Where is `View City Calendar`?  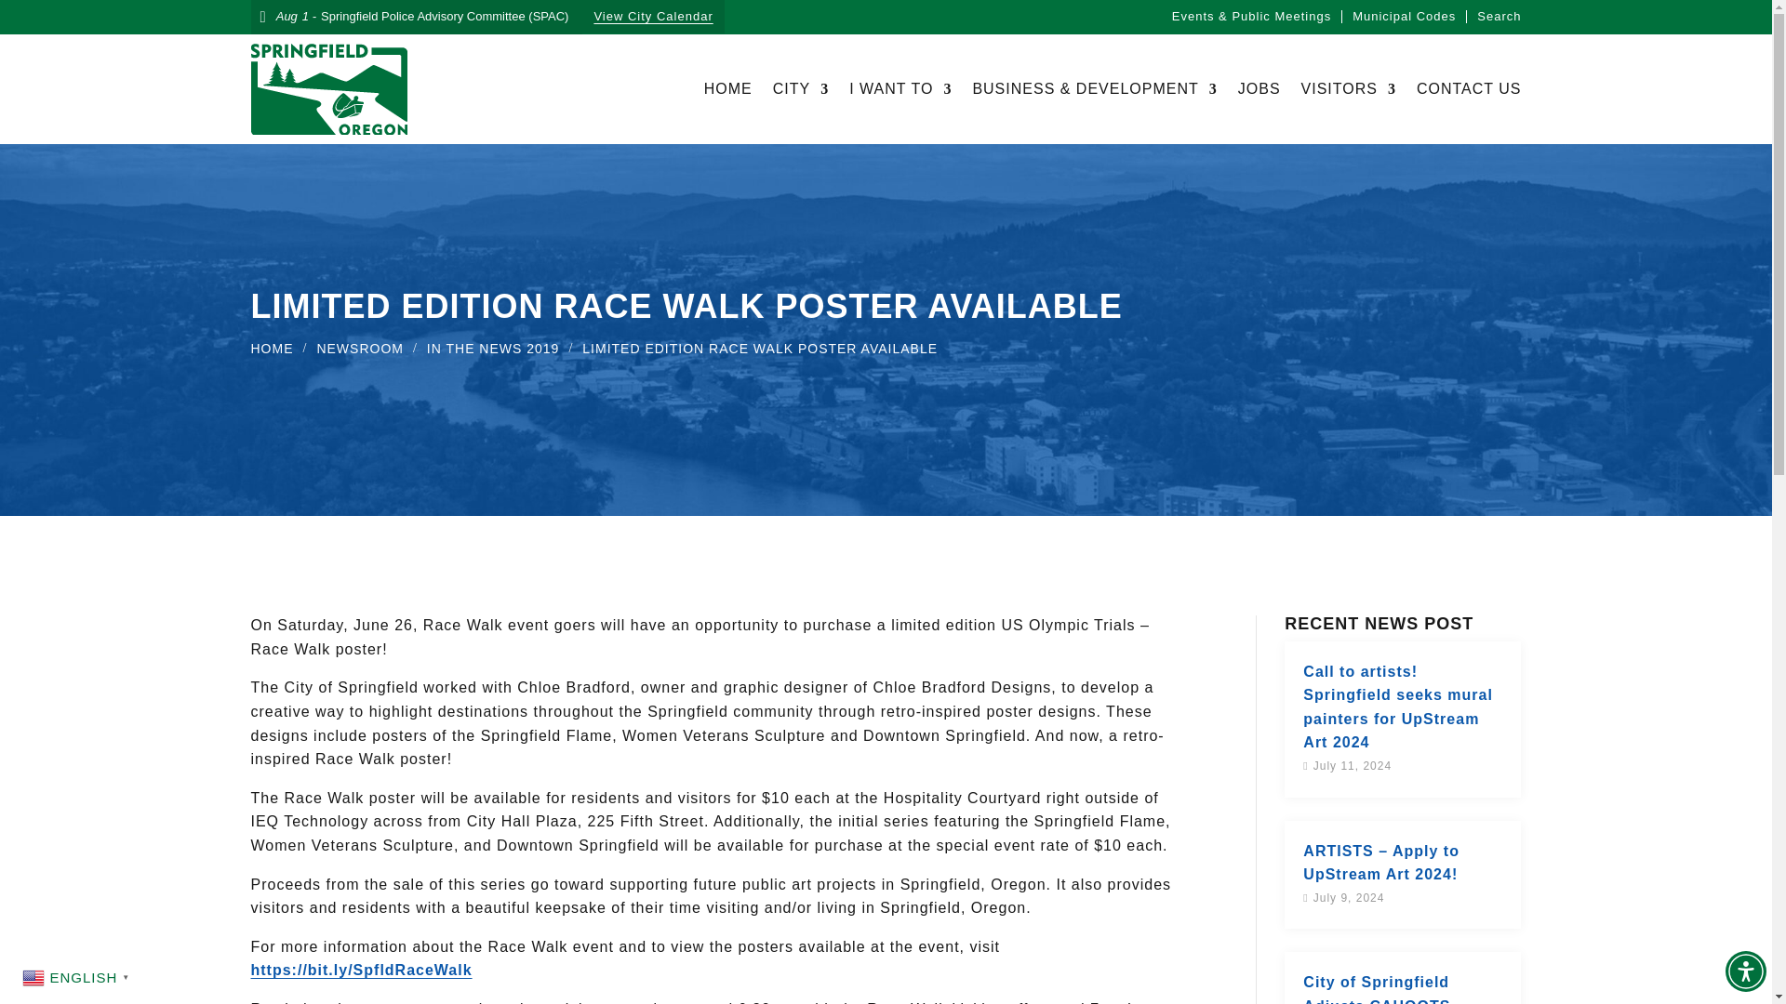
View City Calendar is located at coordinates (652, 17).